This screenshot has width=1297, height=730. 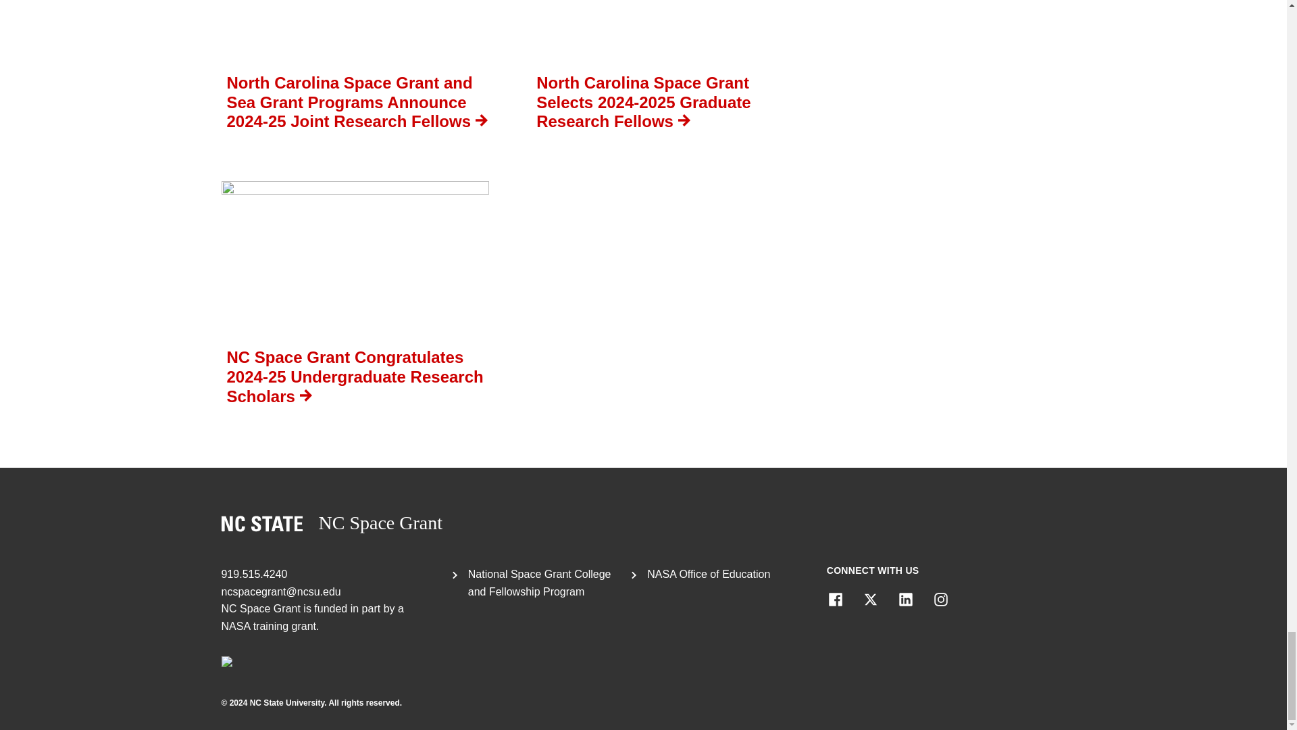 I want to click on Facebook, so click(x=835, y=599).